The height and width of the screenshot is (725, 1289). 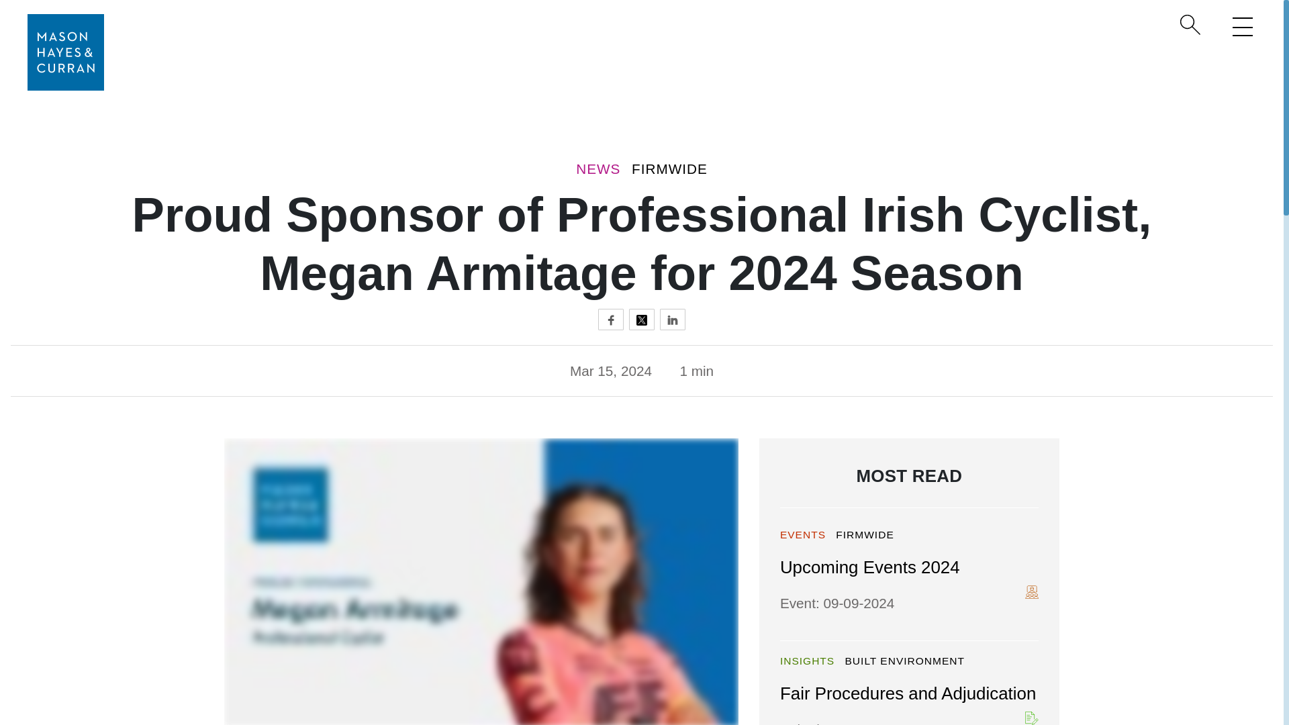 What do you see at coordinates (908, 693) in the screenshot?
I see `Fair Procedures and Adjudication` at bounding box center [908, 693].